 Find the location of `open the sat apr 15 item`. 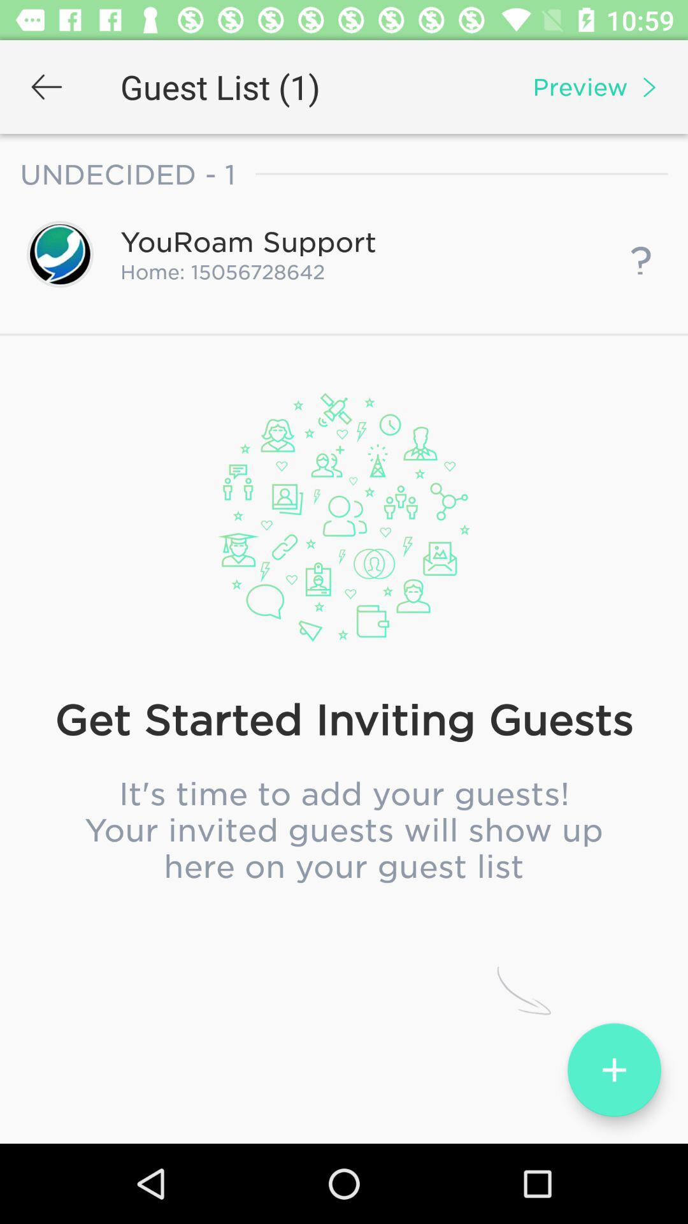

open the sat apr 15 item is located at coordinates (344, 530).